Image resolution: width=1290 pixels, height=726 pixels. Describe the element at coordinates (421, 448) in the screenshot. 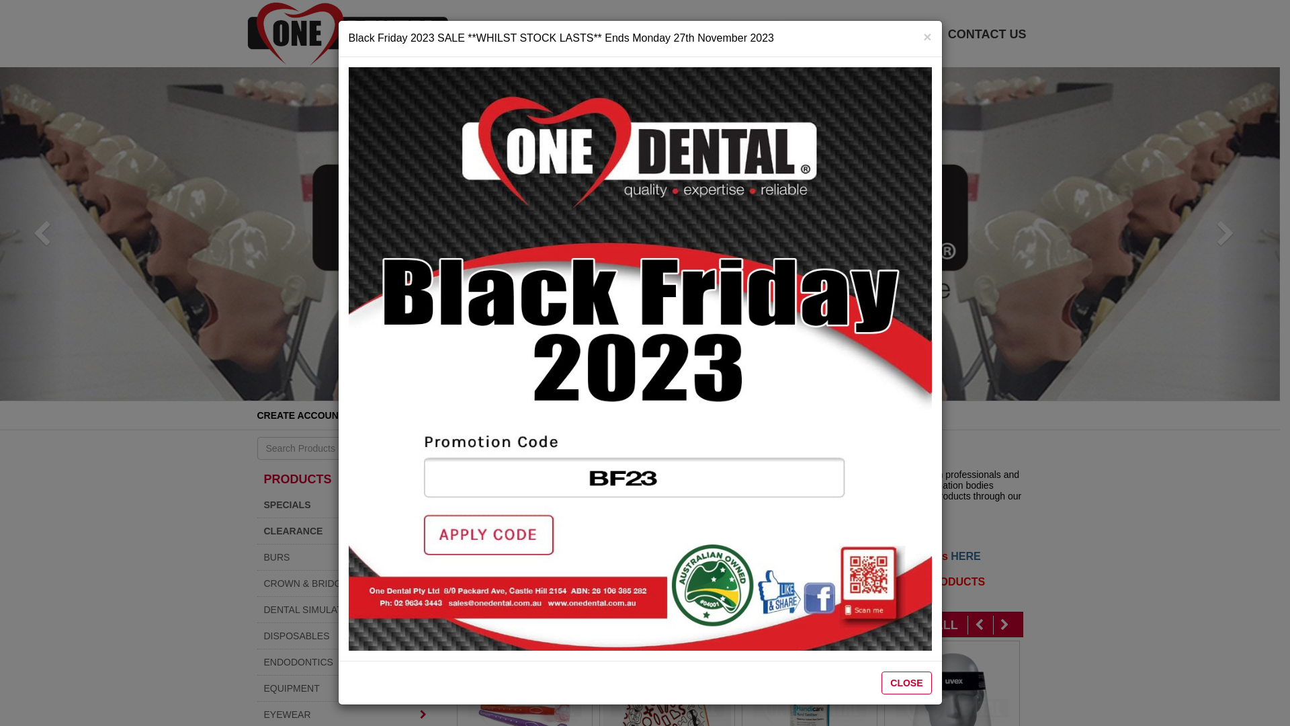

I see `Search Products` at that location.